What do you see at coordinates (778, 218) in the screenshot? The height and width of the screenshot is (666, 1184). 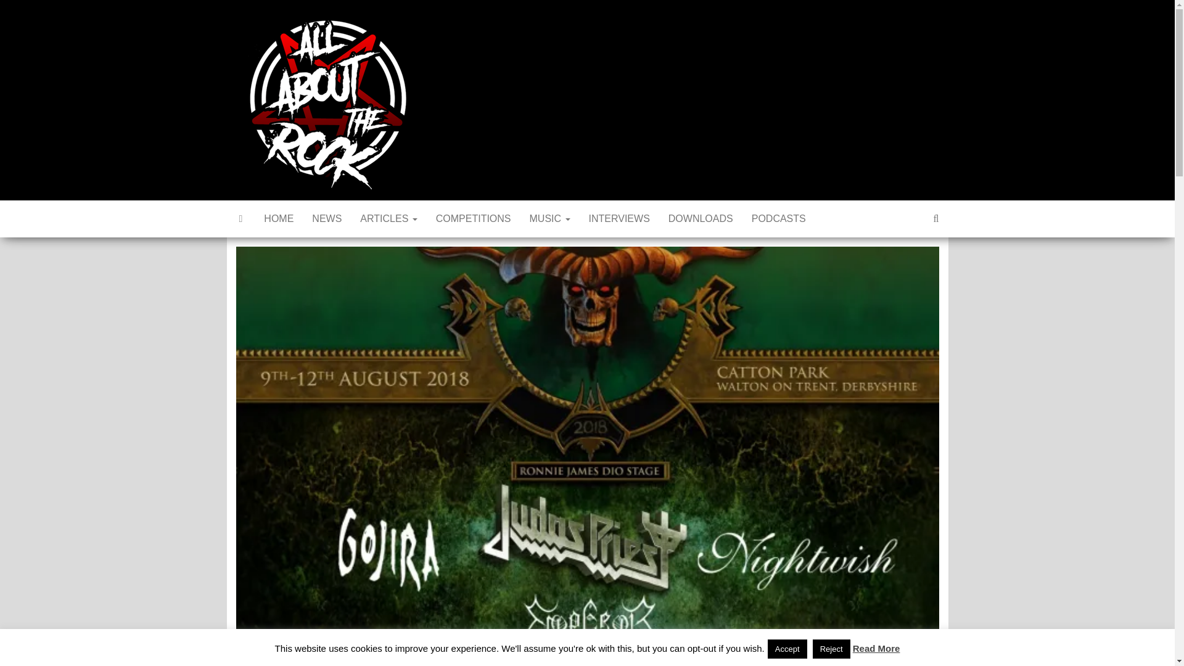 I see `PODCASTS` at bounding box center [778, 218].